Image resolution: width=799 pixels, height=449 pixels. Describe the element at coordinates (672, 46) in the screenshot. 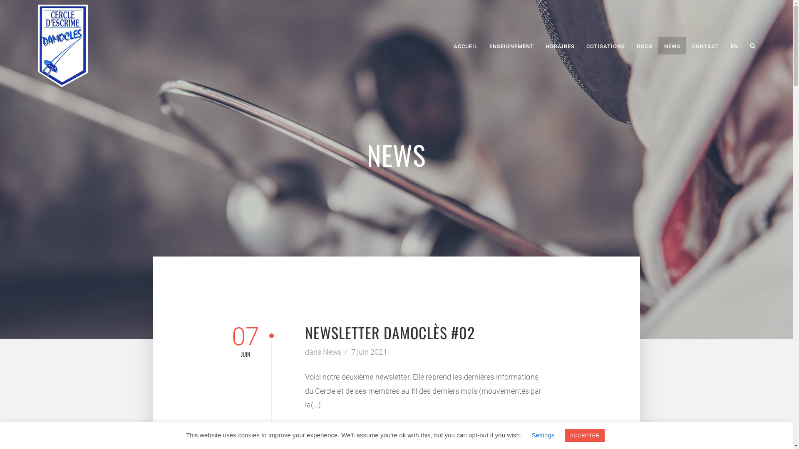

I see `NEWS` at that location.